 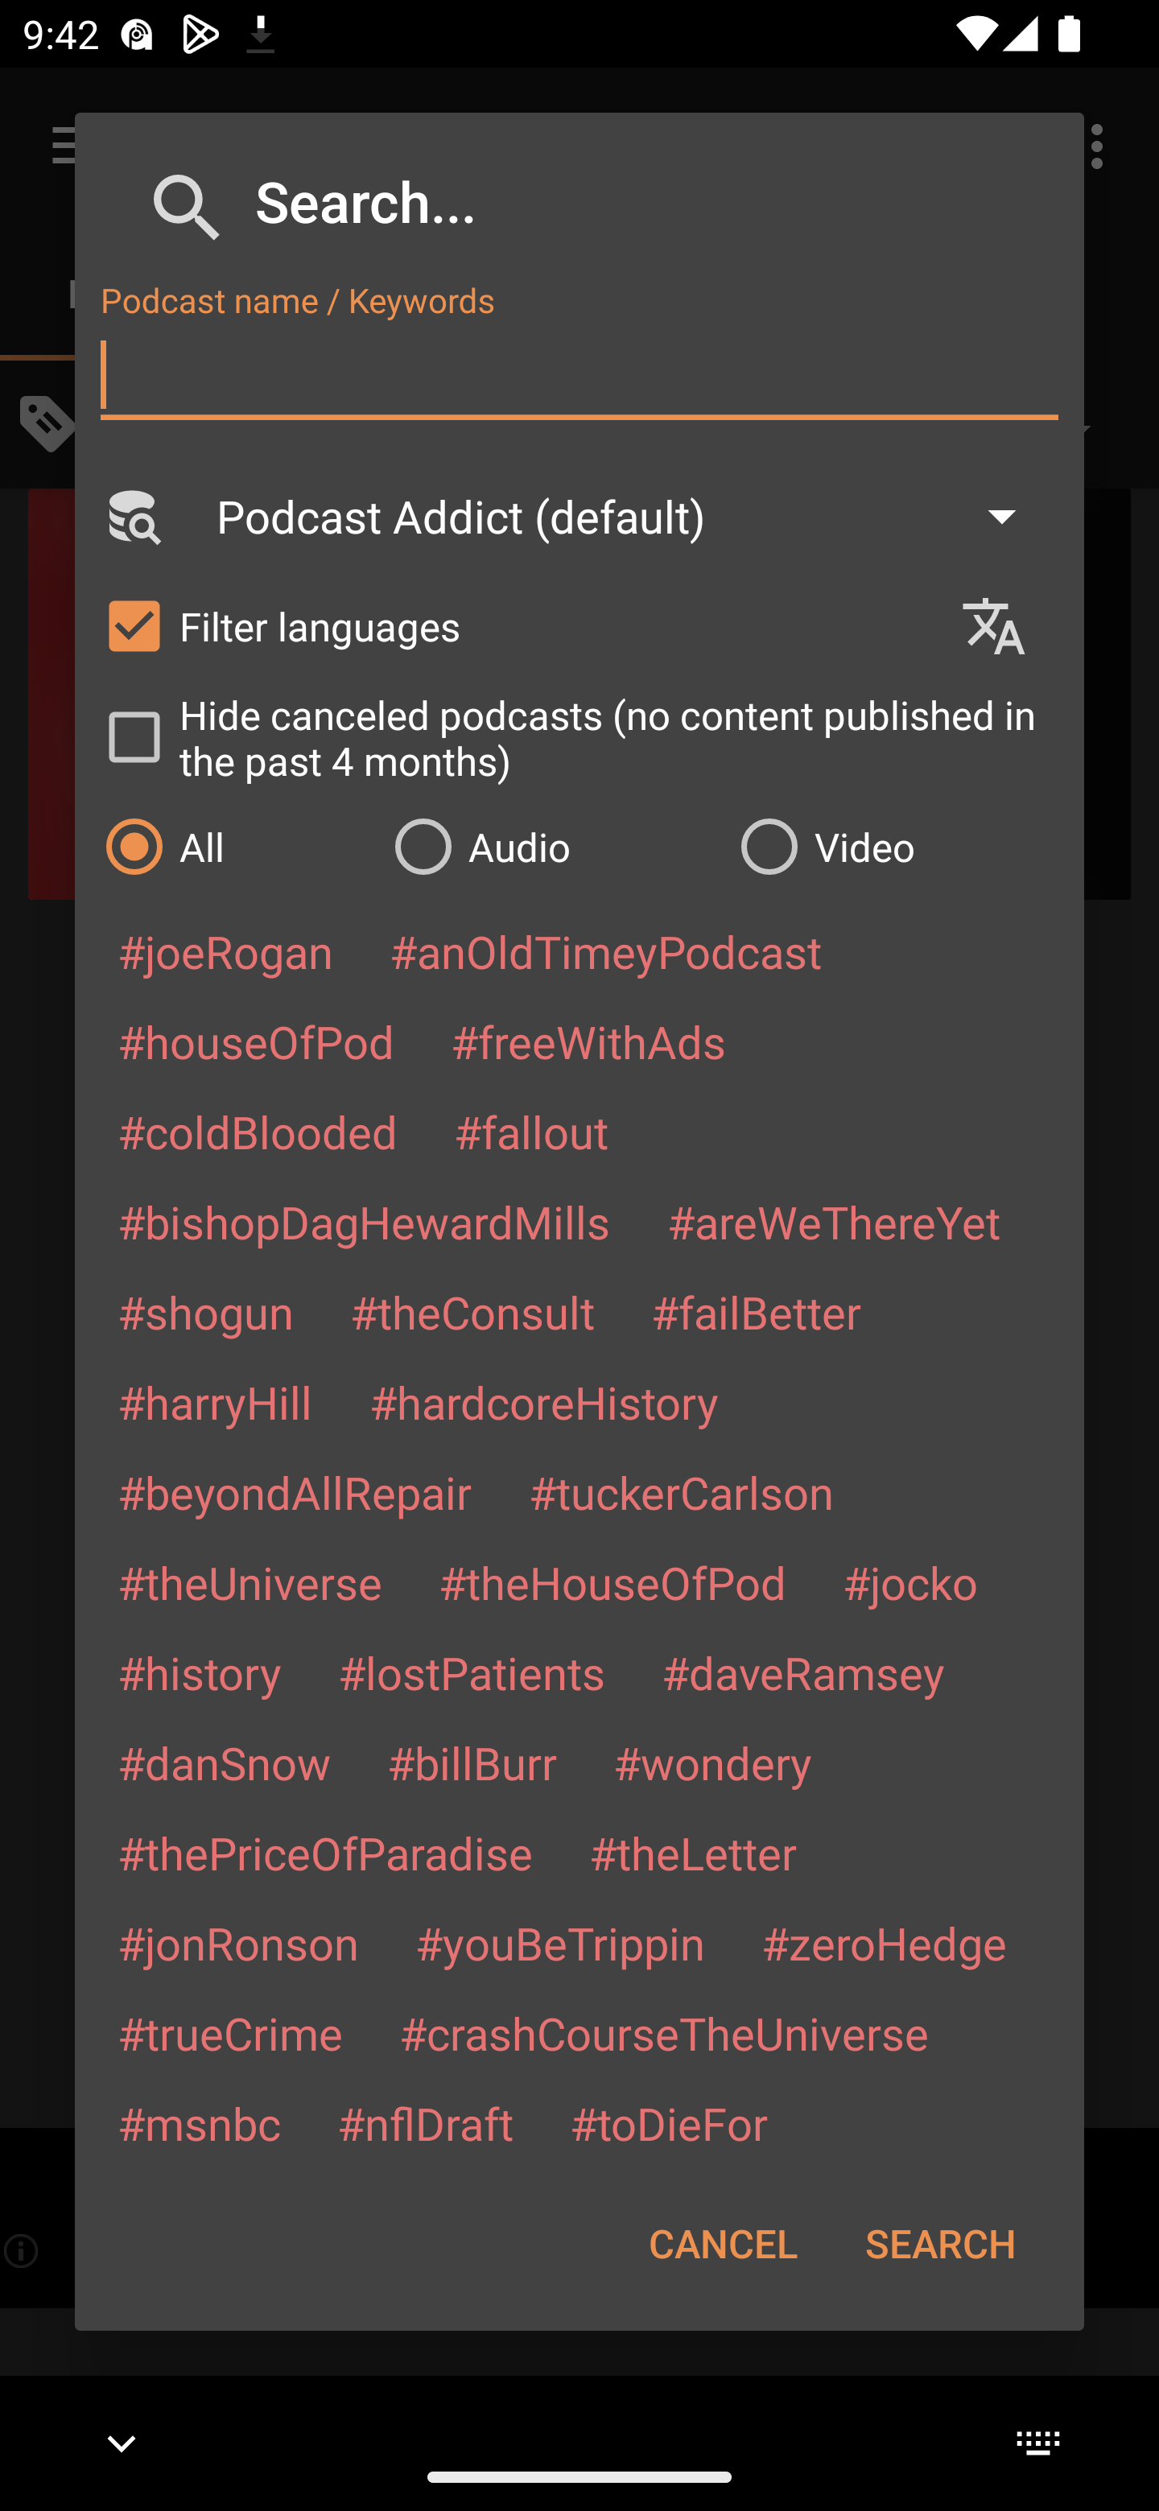 What do you see at coordinates (884, 1943) in the screenshot?
I see `#zeroHedge` at bounding box center [884, 1943].